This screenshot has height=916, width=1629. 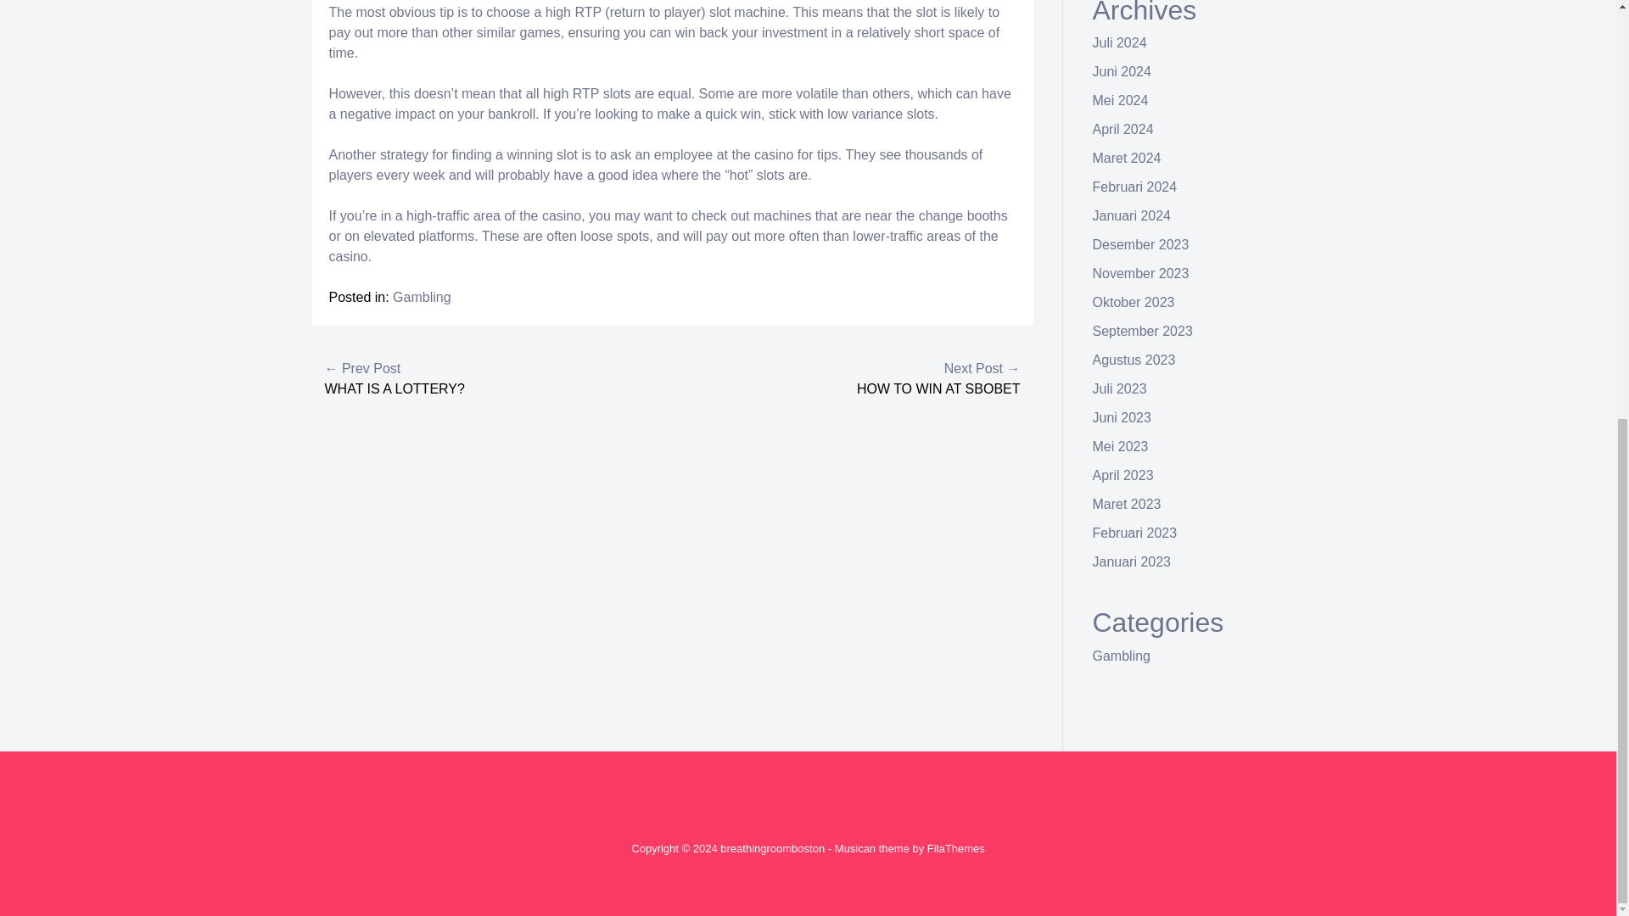 I want to click on Gambling, so click(x=421, y=297).